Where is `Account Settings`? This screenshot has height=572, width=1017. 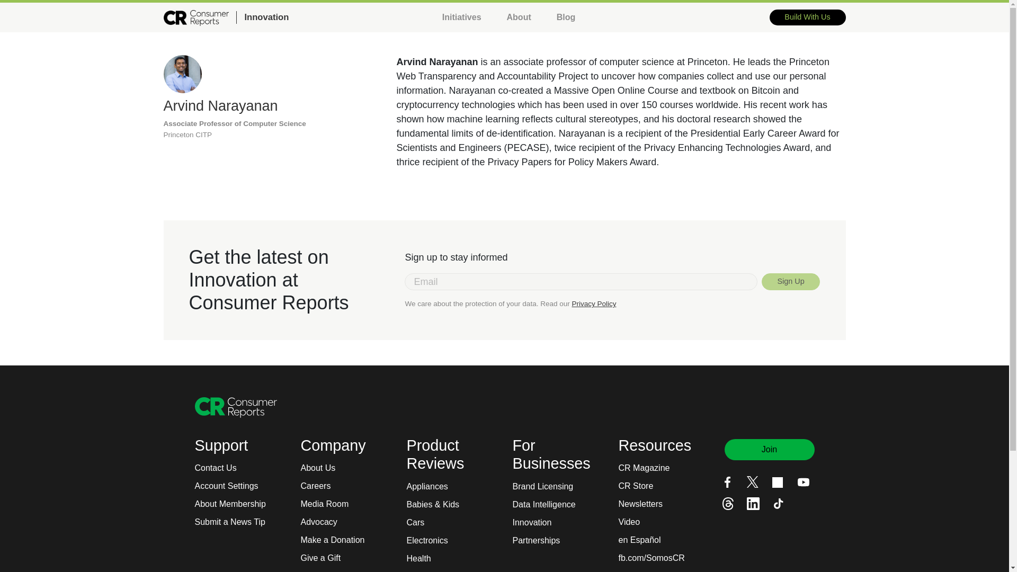 Account Settings is located at coordinates (227, 486).